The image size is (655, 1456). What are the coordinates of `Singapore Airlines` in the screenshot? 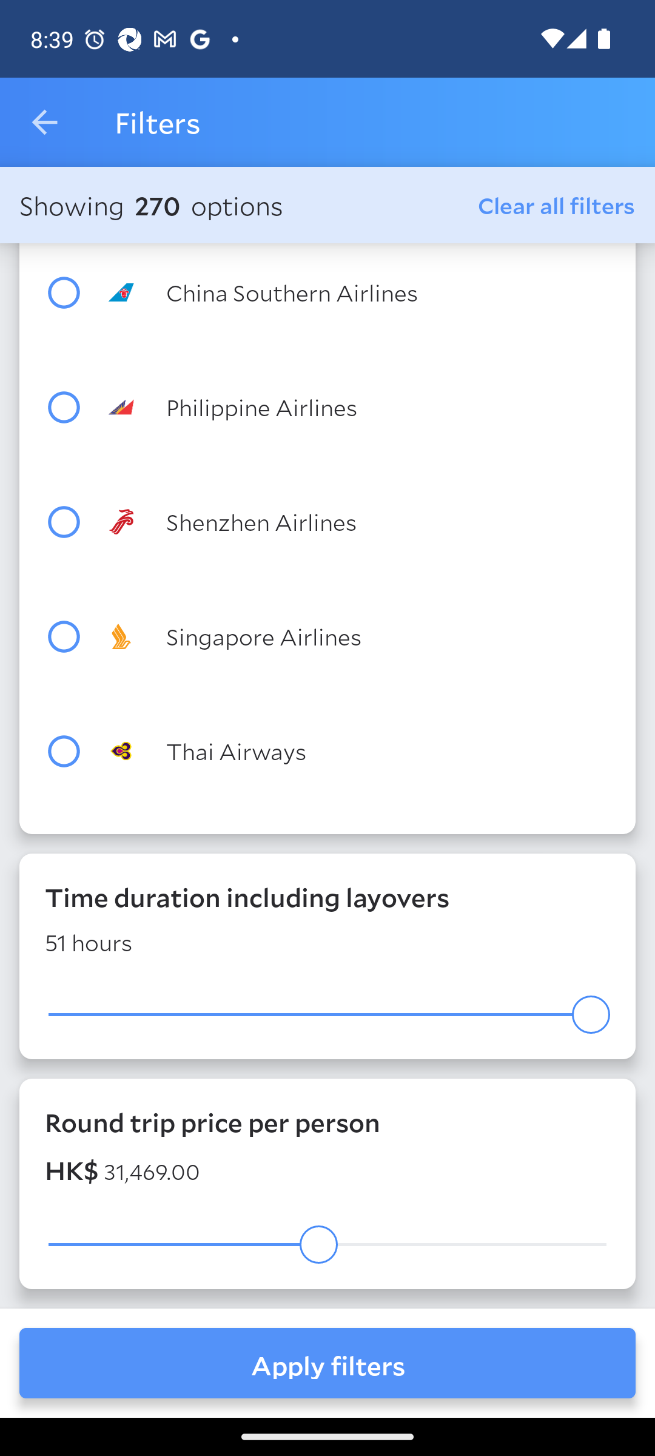 It's located at (359, 637).